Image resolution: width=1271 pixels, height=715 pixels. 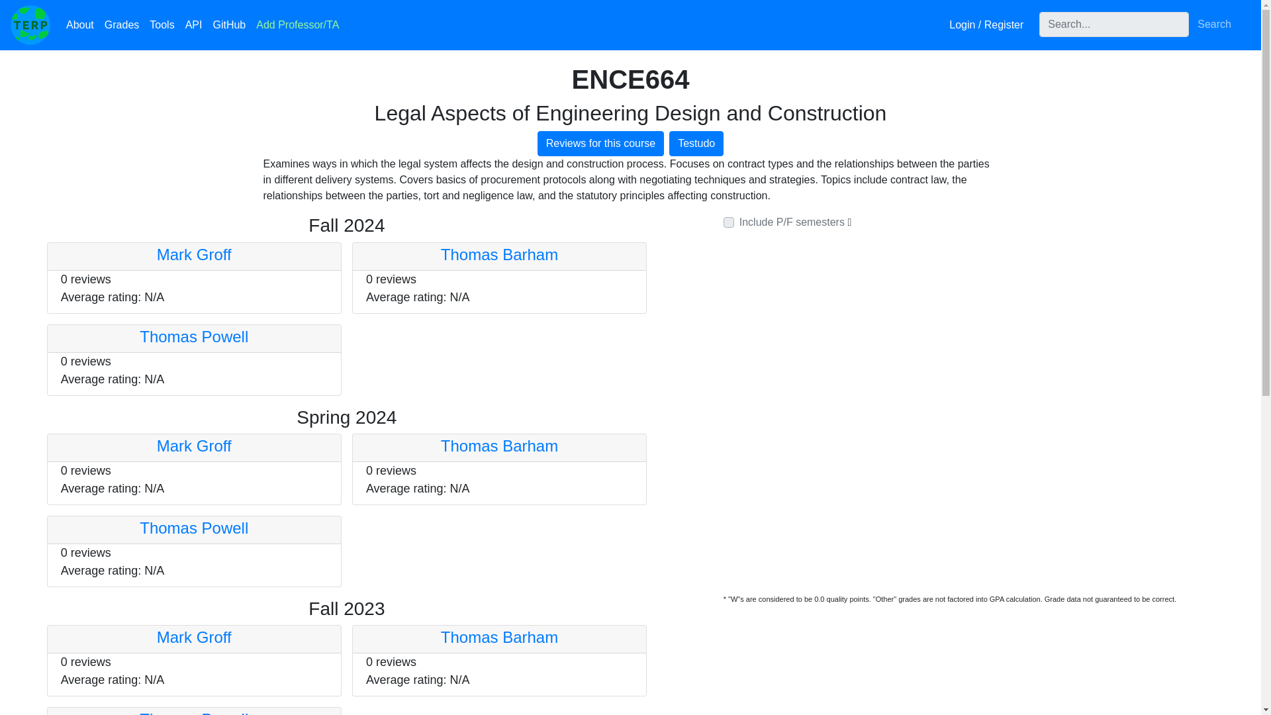 I want to click on Reviews for this course, so click(x=600, y=143).